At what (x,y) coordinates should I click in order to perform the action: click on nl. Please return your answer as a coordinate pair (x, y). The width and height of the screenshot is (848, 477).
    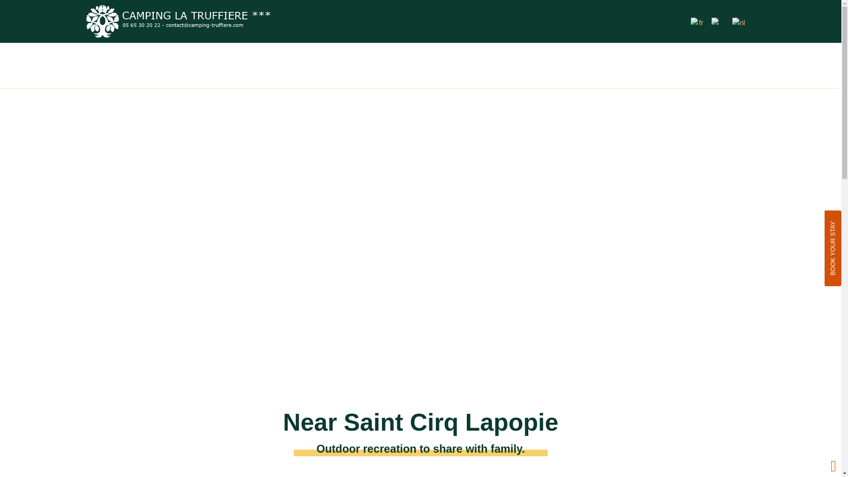
    Looking at the image, I should click on (738, 21).